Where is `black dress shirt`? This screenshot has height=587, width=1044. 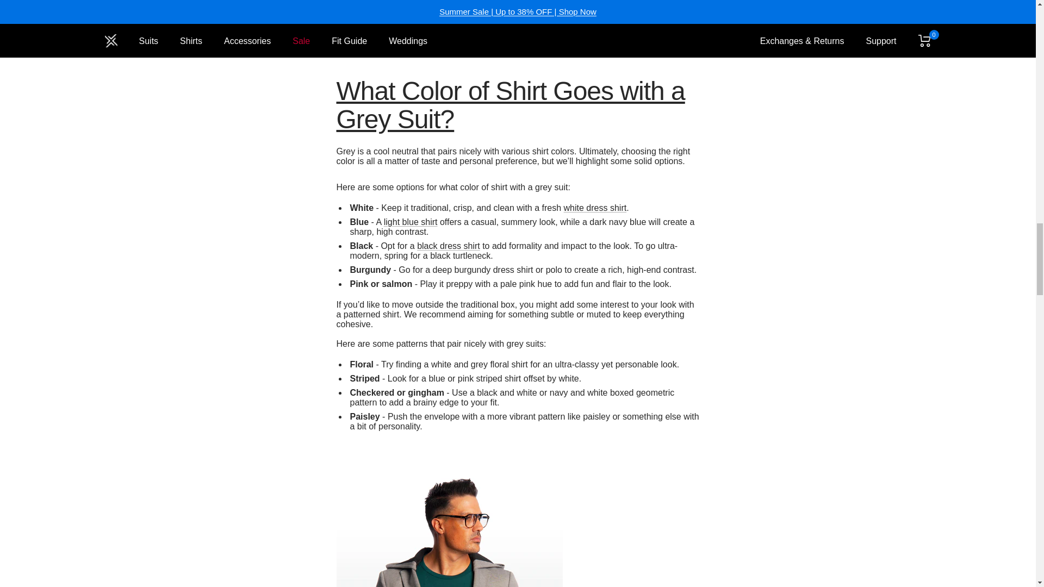
black dress shirt is located at coordinates (448, 246).